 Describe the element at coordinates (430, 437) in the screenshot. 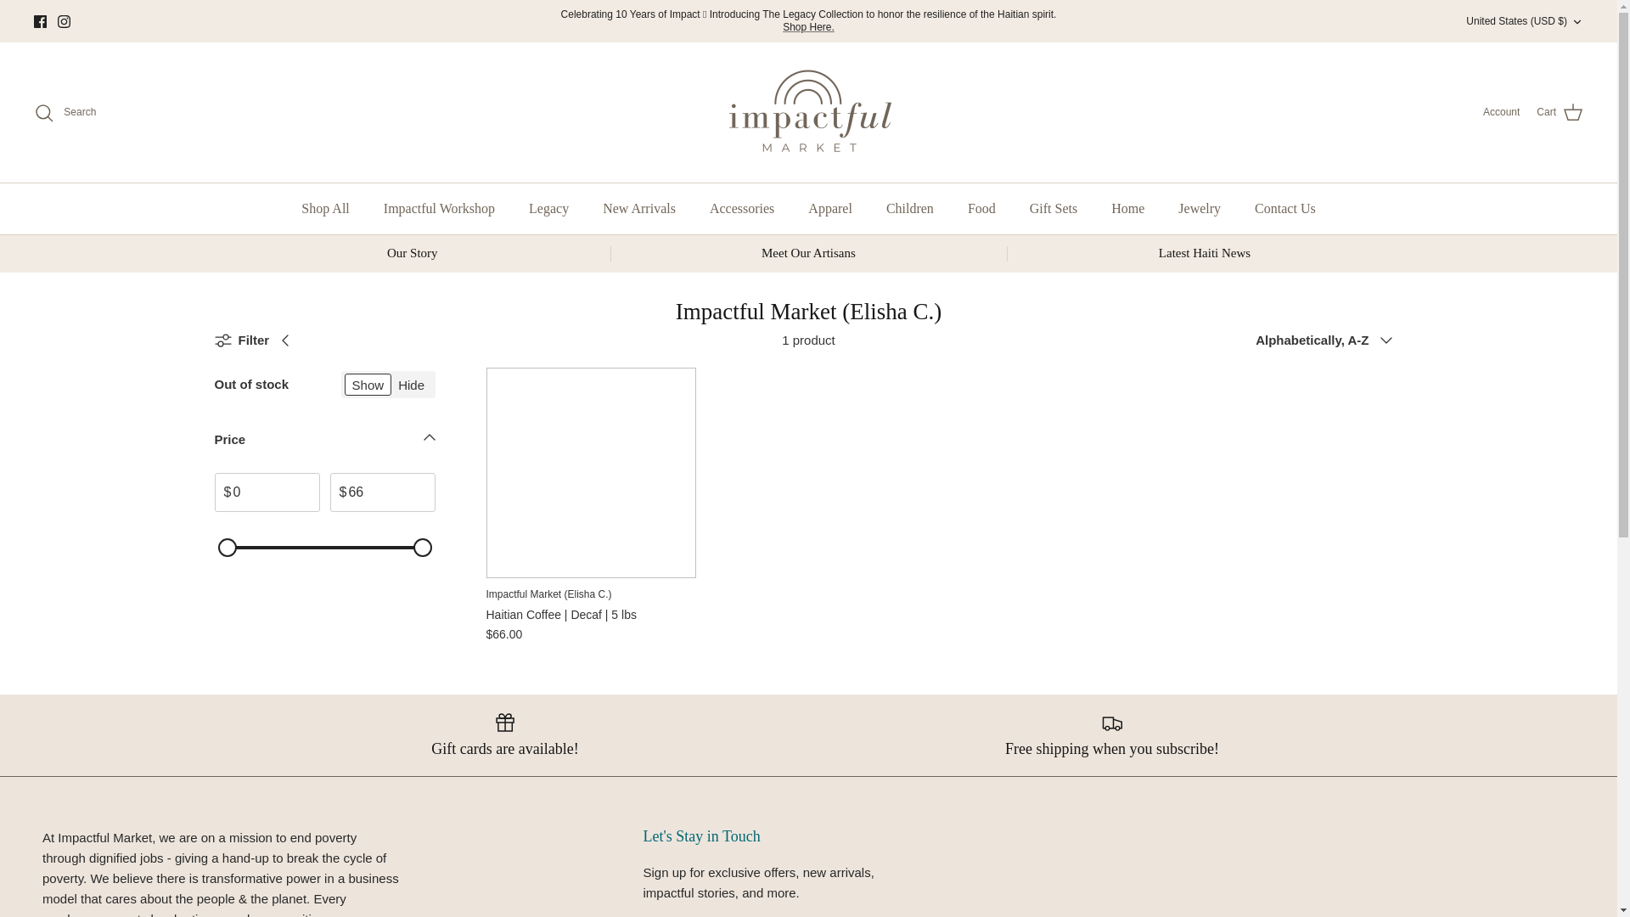

I see `Down` at that location.